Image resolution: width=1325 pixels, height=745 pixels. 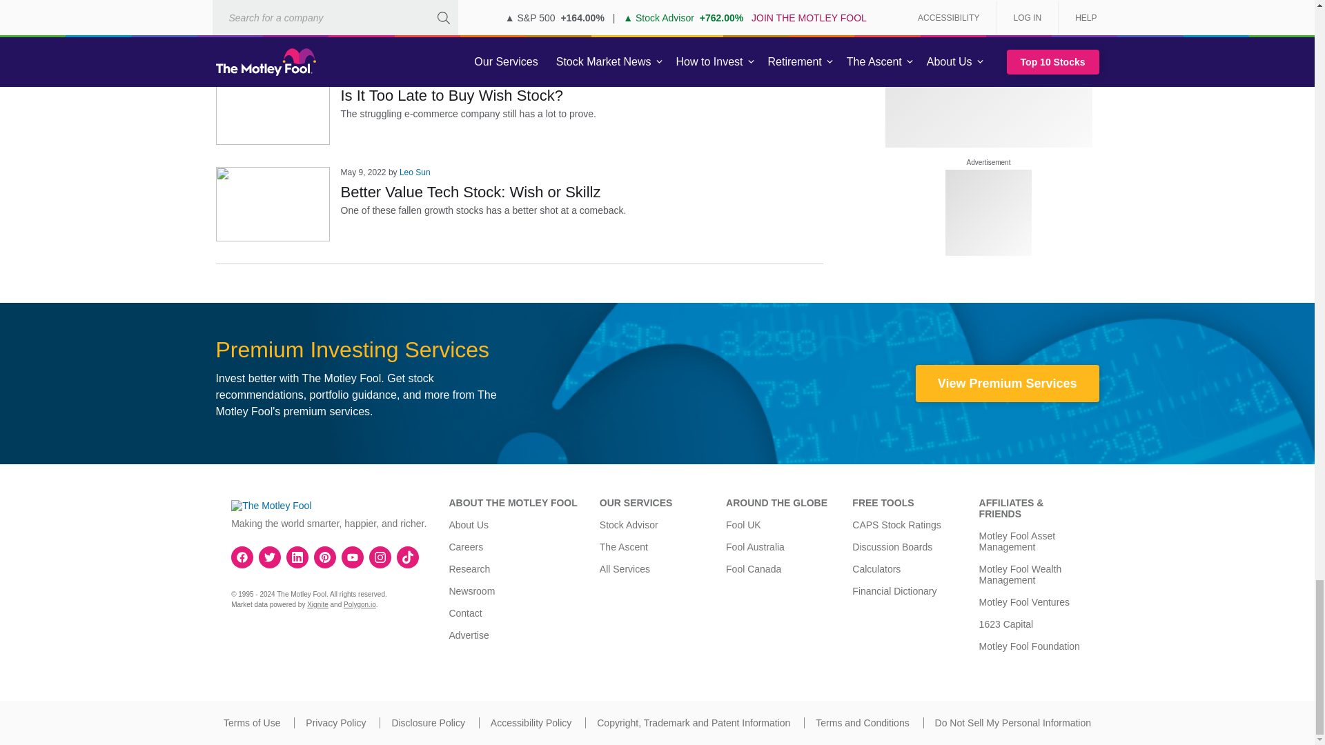 I want to click on Terms and Conditions, so click(x=863, y=723).